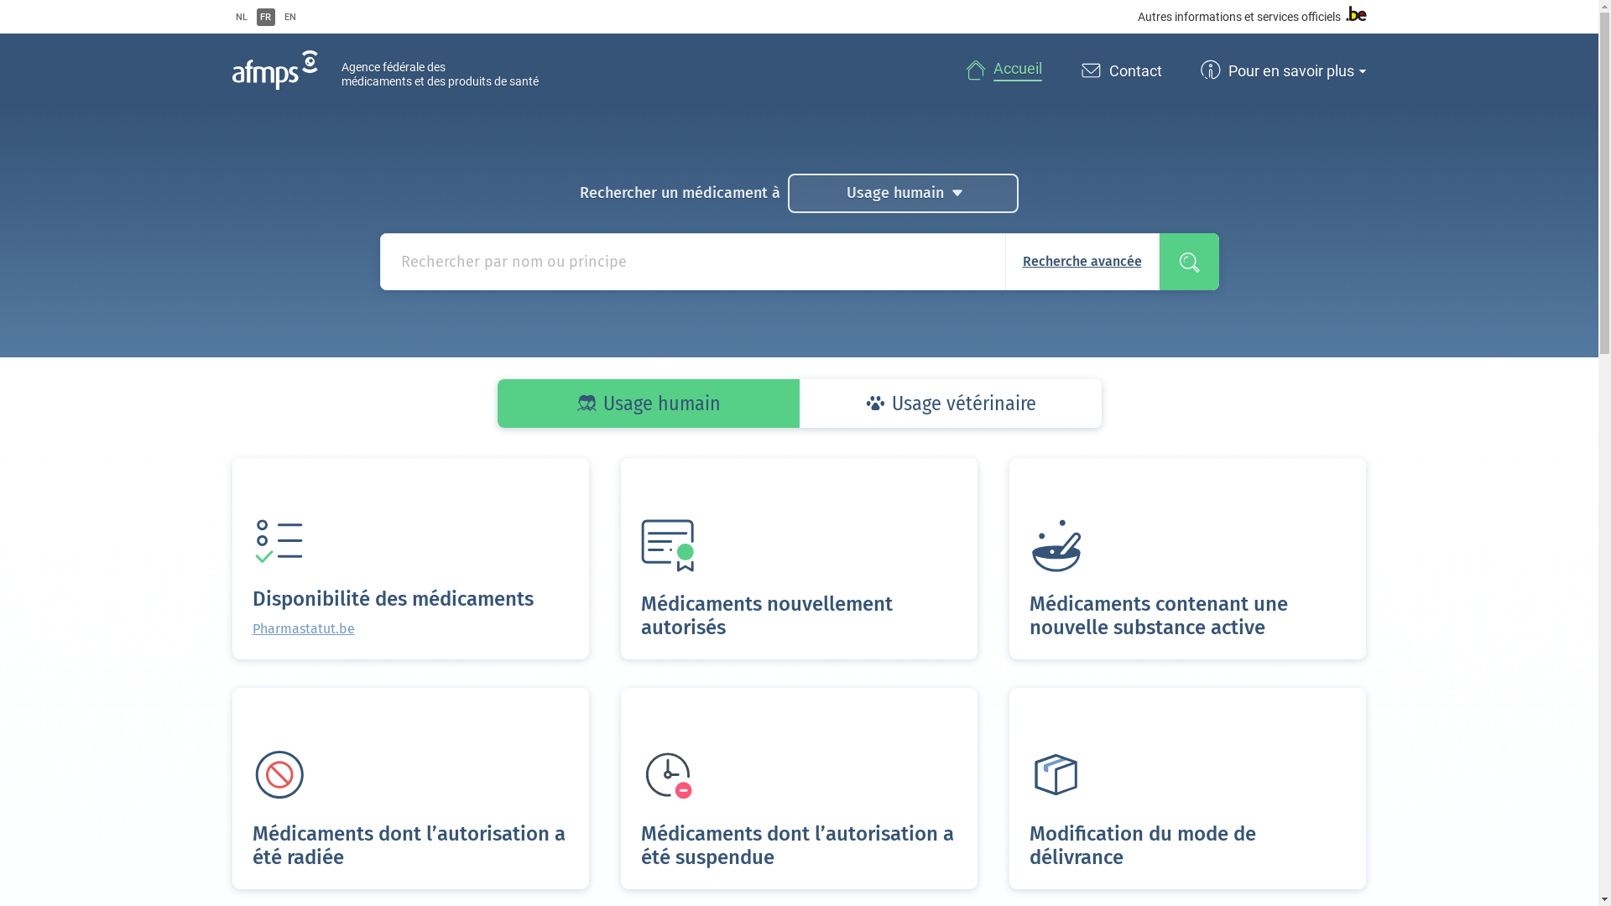 The image size is (1611, 906). I want to click on Accueil, so click(1002, 70).